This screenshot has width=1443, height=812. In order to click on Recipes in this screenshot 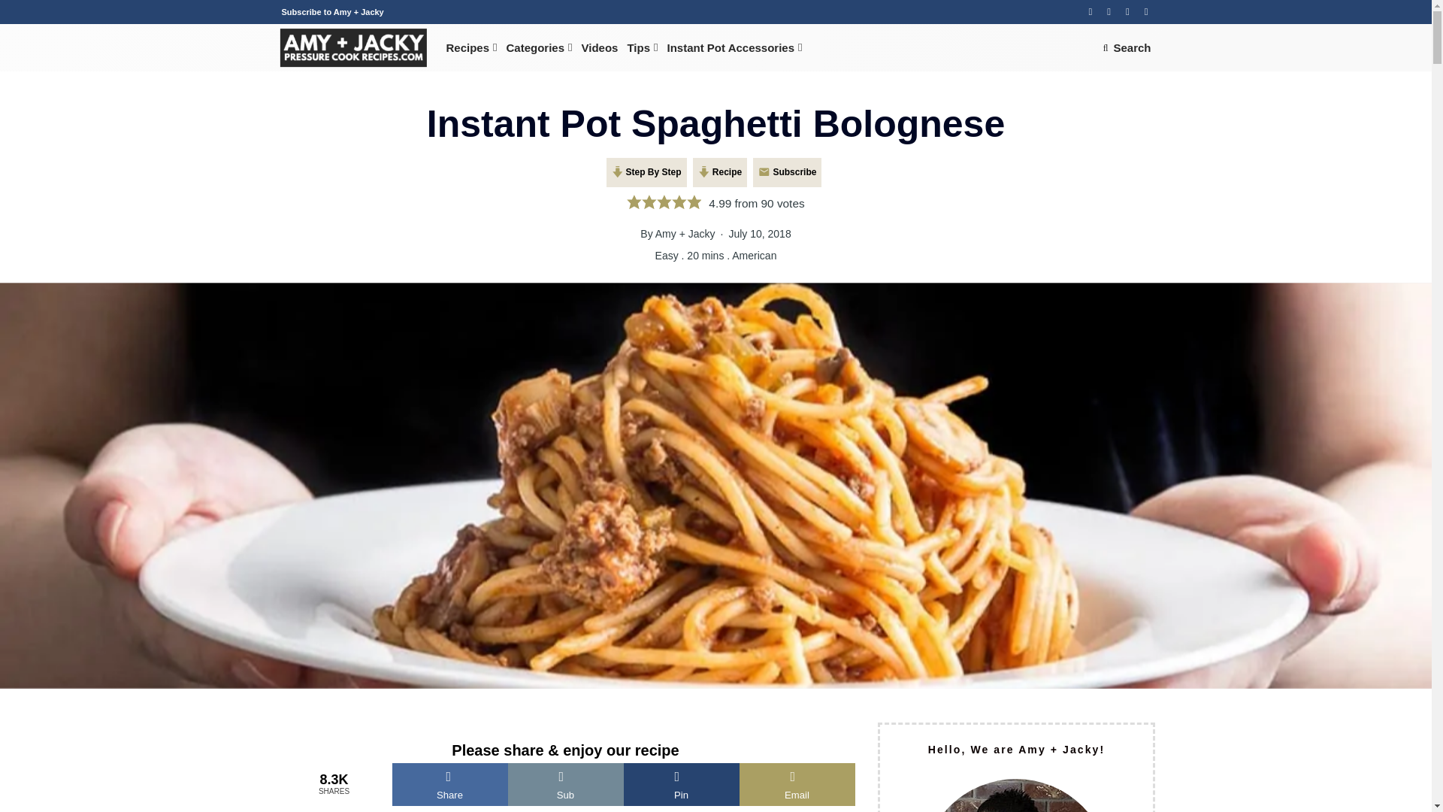, I will do `click(472, 48)`.